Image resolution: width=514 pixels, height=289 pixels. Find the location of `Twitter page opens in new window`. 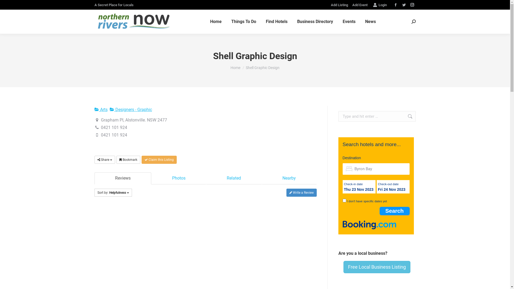

Twitter page opens in new window is located at coordinates (404, 5).